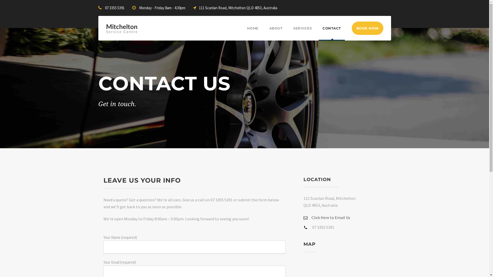  I want to click on SERVICES, so click(302, 33).